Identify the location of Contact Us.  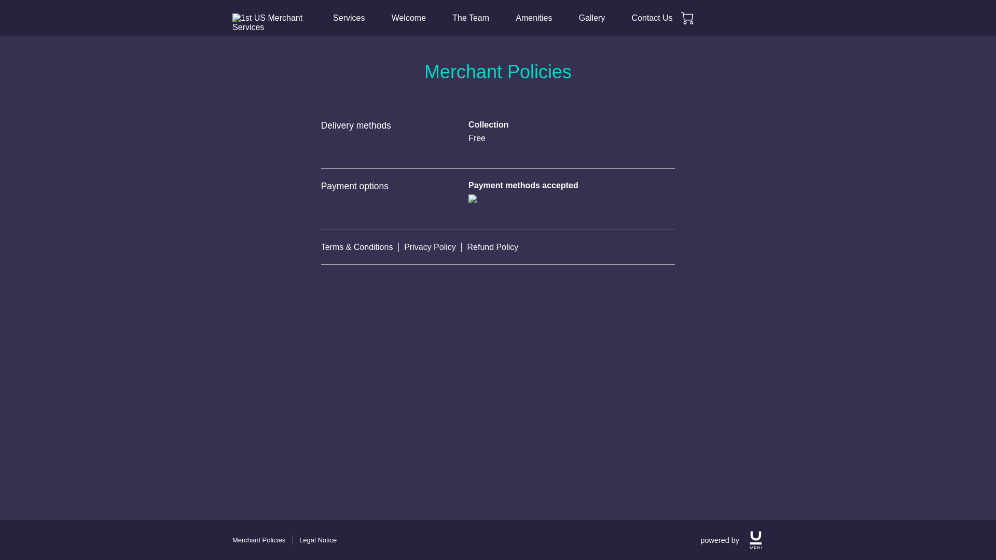
(653, 18).